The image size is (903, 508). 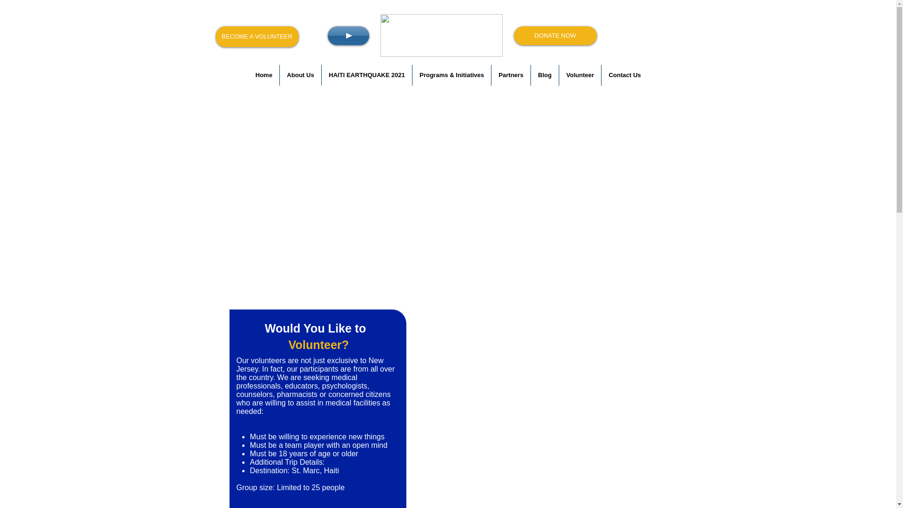 I want to click on HAITI EARTHQUAKE 2021, so click(x=366, y=75).